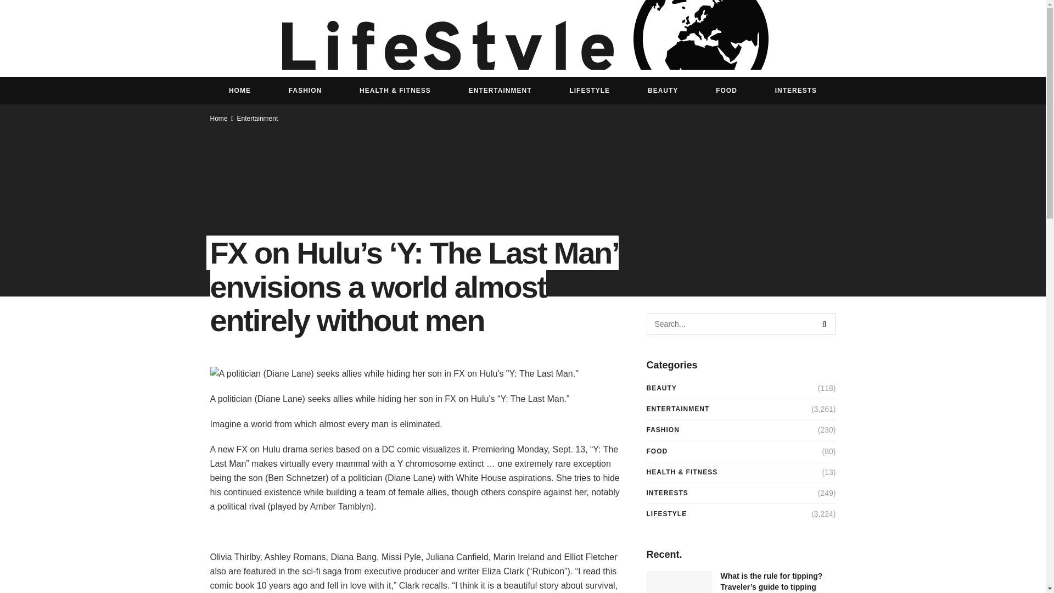 This screenshot has height=593, width=1054. Describe the element at coordinates (239, 91) in the screenshot. I see `HOME` at that location.